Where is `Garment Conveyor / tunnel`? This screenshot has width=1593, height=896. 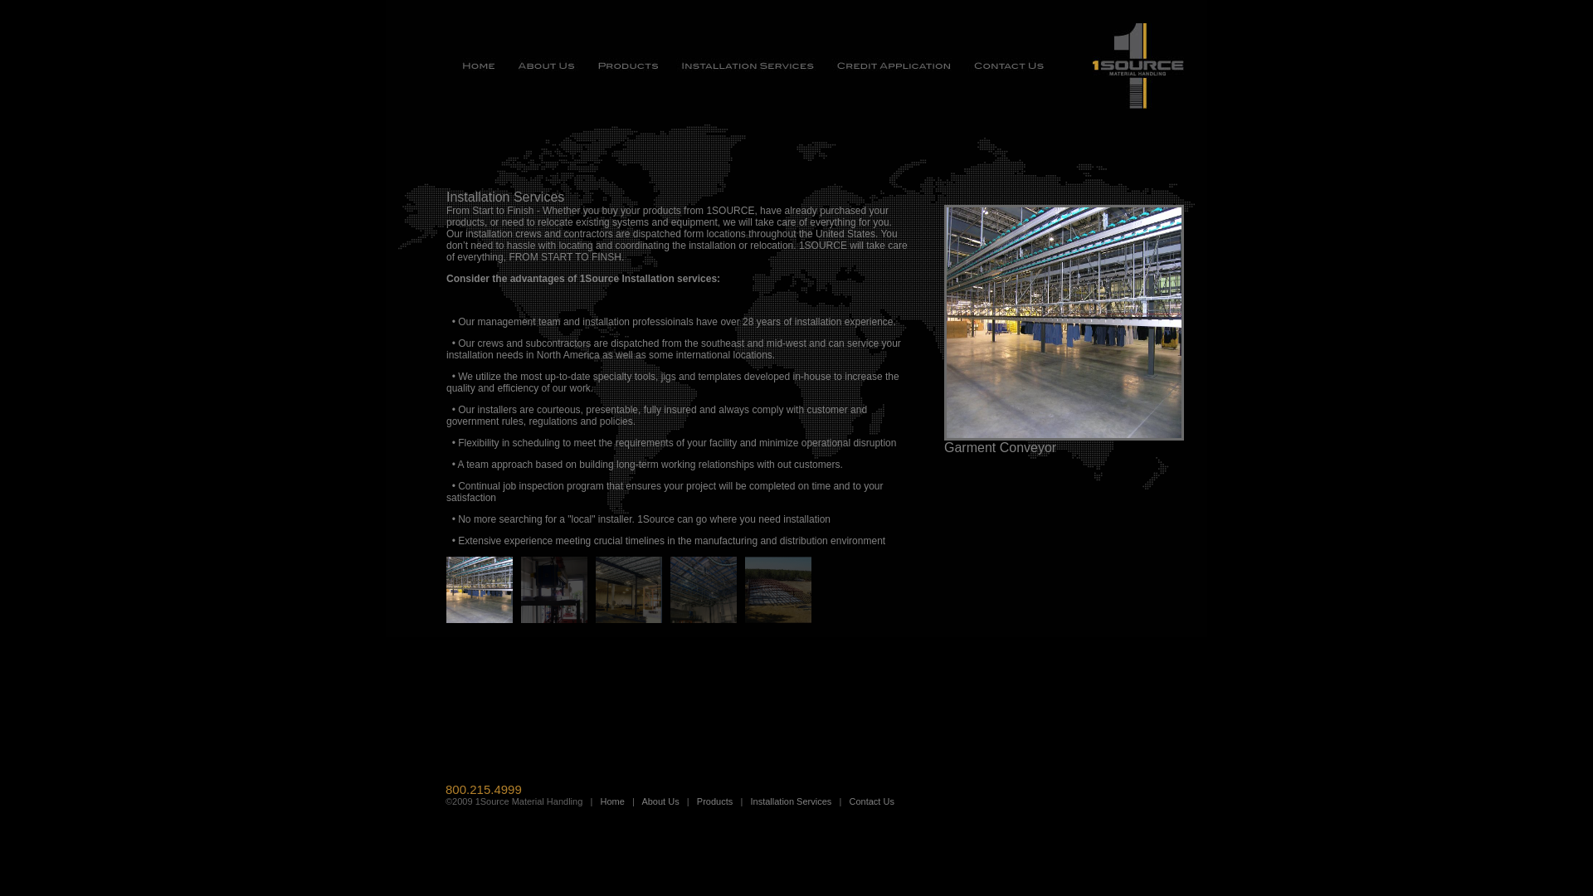
Garment Conveyor / tunnel is located at coordinates (704, 590).